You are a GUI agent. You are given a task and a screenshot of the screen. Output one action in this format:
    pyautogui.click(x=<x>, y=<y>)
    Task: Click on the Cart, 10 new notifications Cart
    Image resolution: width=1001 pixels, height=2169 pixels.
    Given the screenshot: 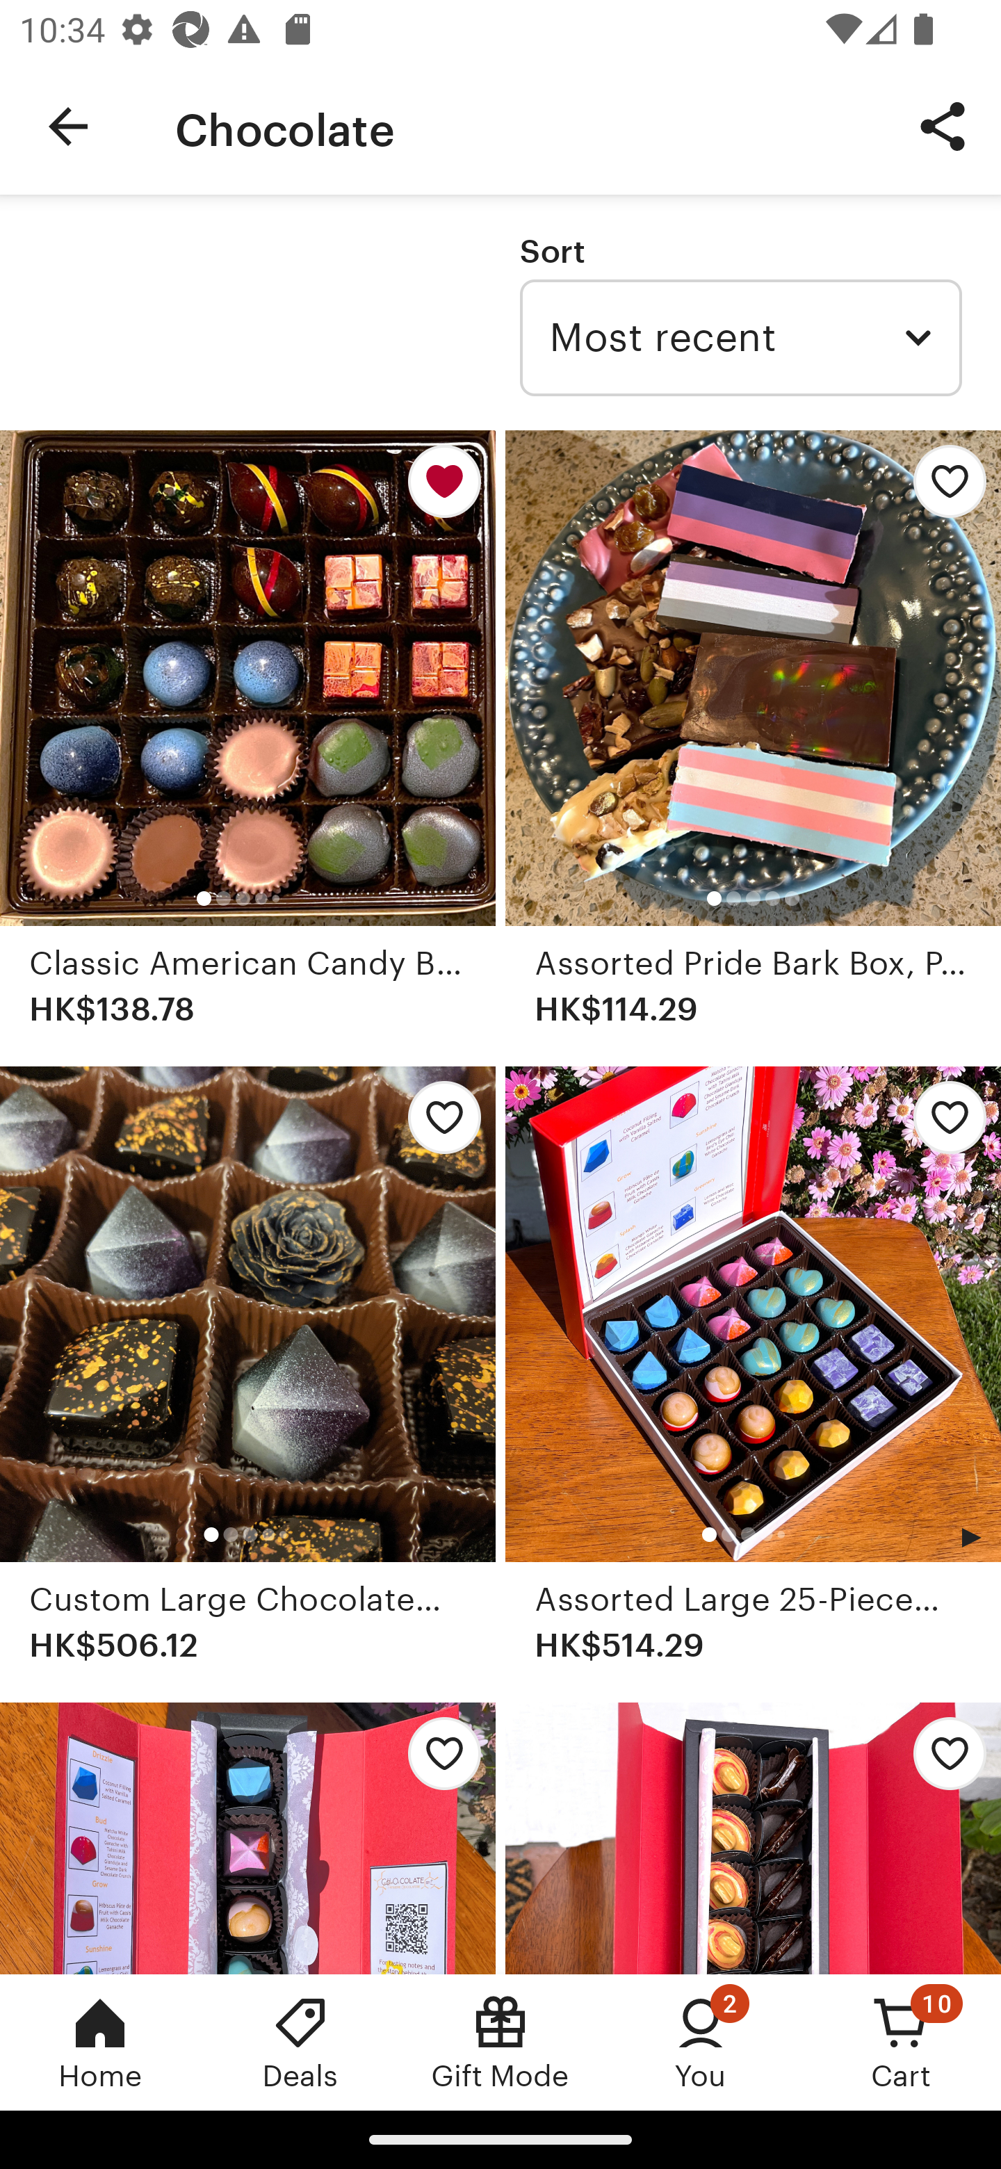 What is the action you would take?
    pyautogui.click(x=901, y=2042)
    